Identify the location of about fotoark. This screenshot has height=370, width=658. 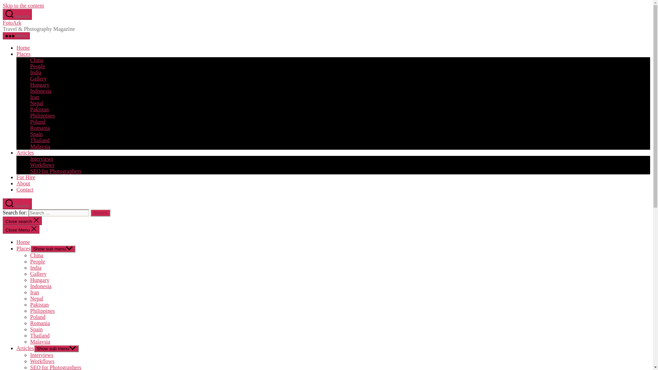
(23, 184).